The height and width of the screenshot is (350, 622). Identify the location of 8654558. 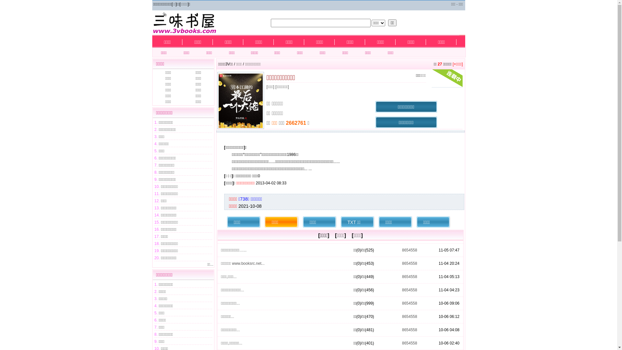
(409, 290).